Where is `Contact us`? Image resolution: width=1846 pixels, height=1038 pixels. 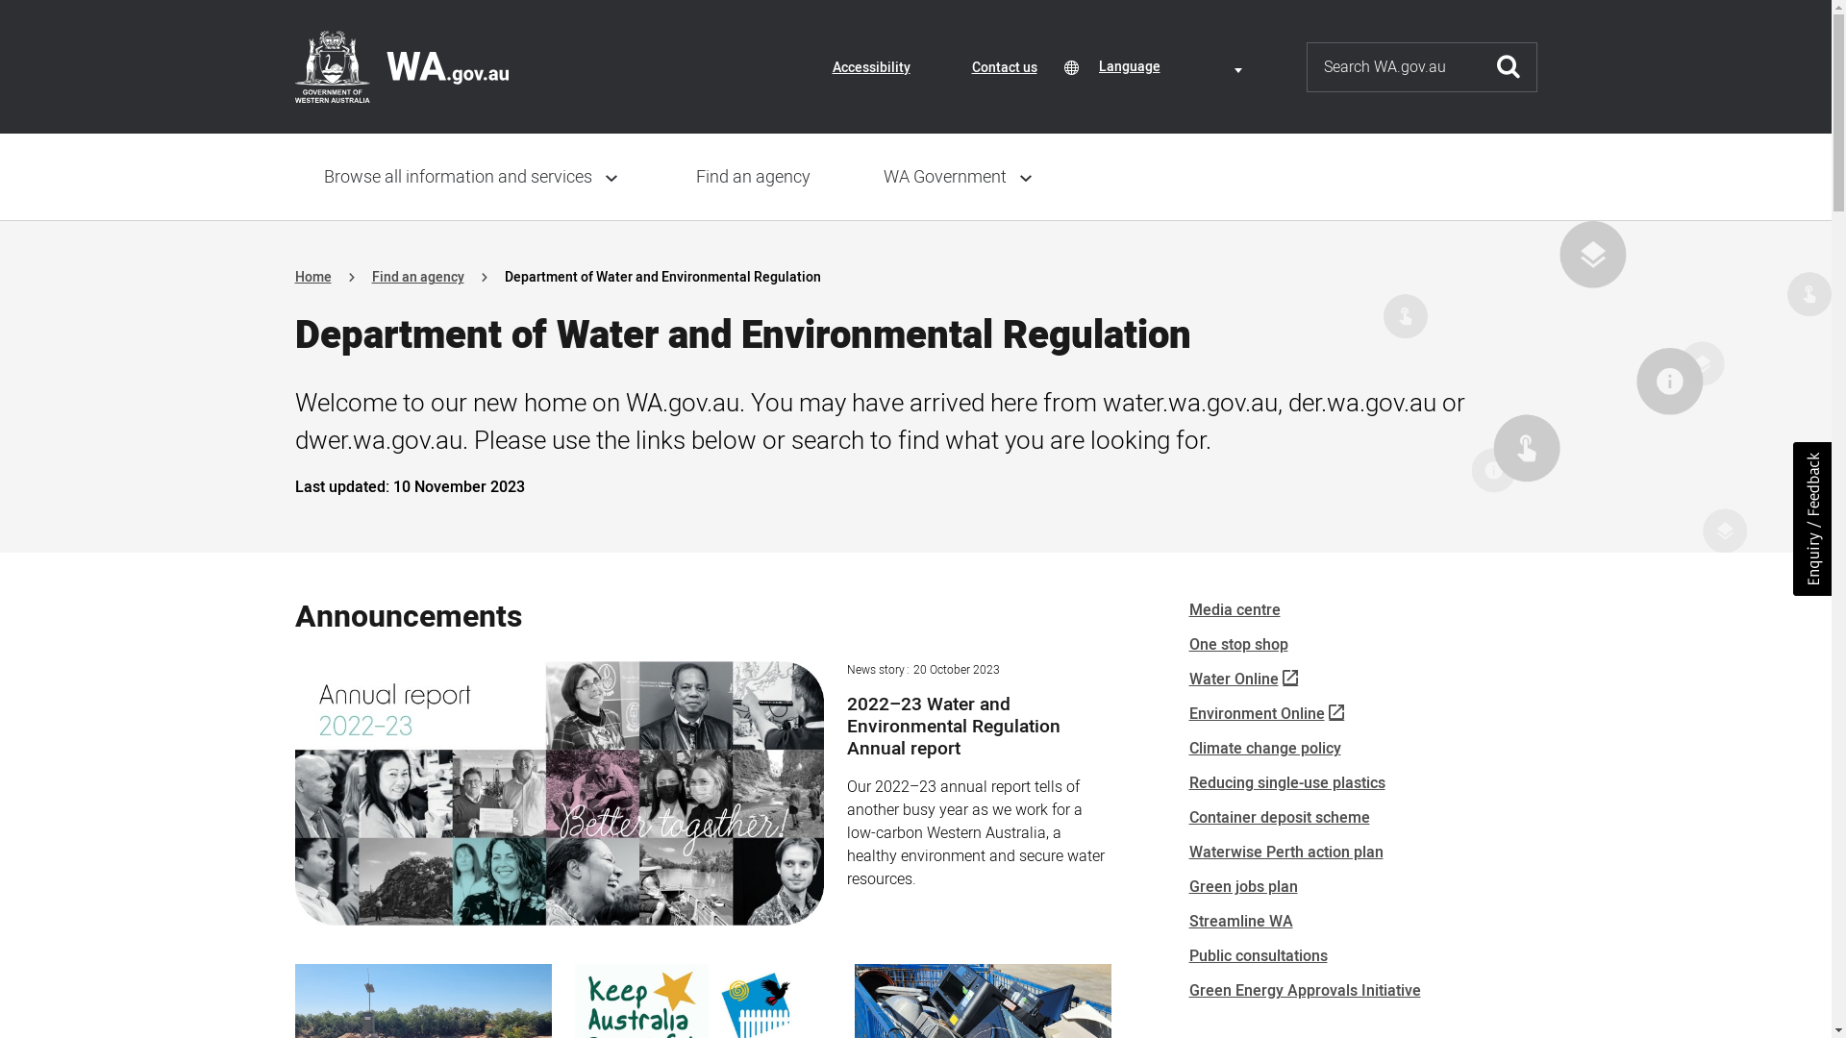
Contact us is located at coordinates (1004, 67).